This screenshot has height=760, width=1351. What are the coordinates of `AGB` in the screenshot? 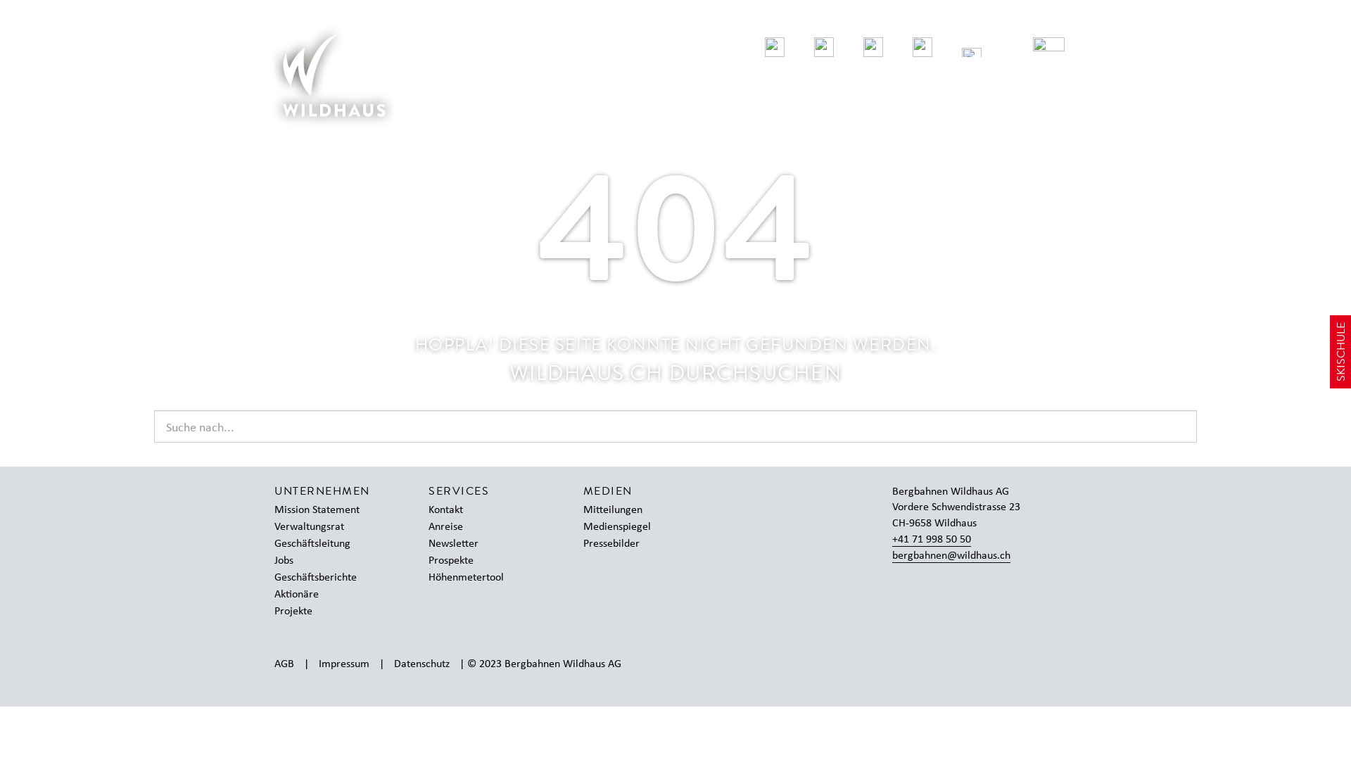 It's located at (284, 663).